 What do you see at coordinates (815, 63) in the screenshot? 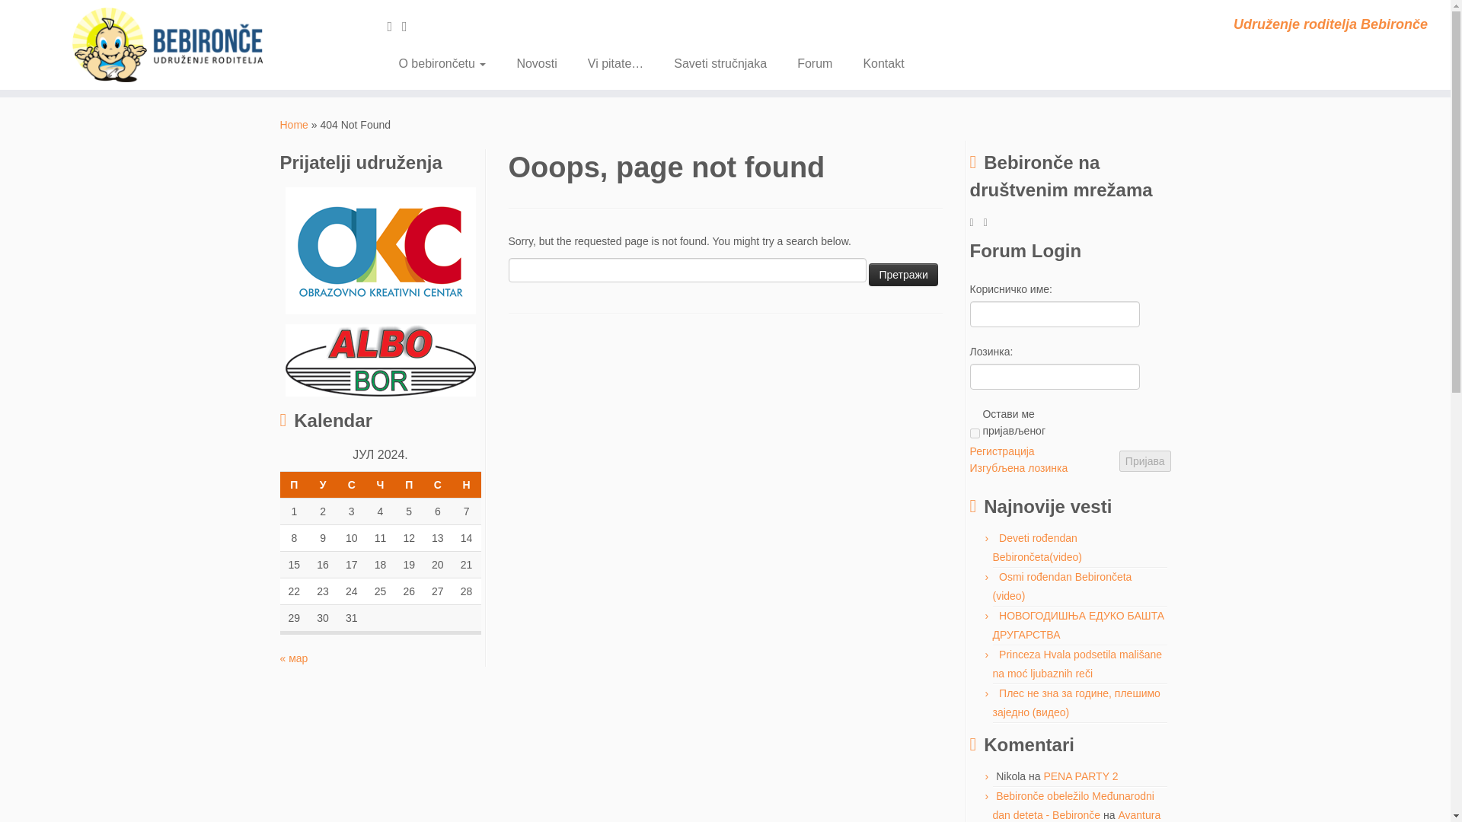
I see `Forum` at bounding box center [815, 63].